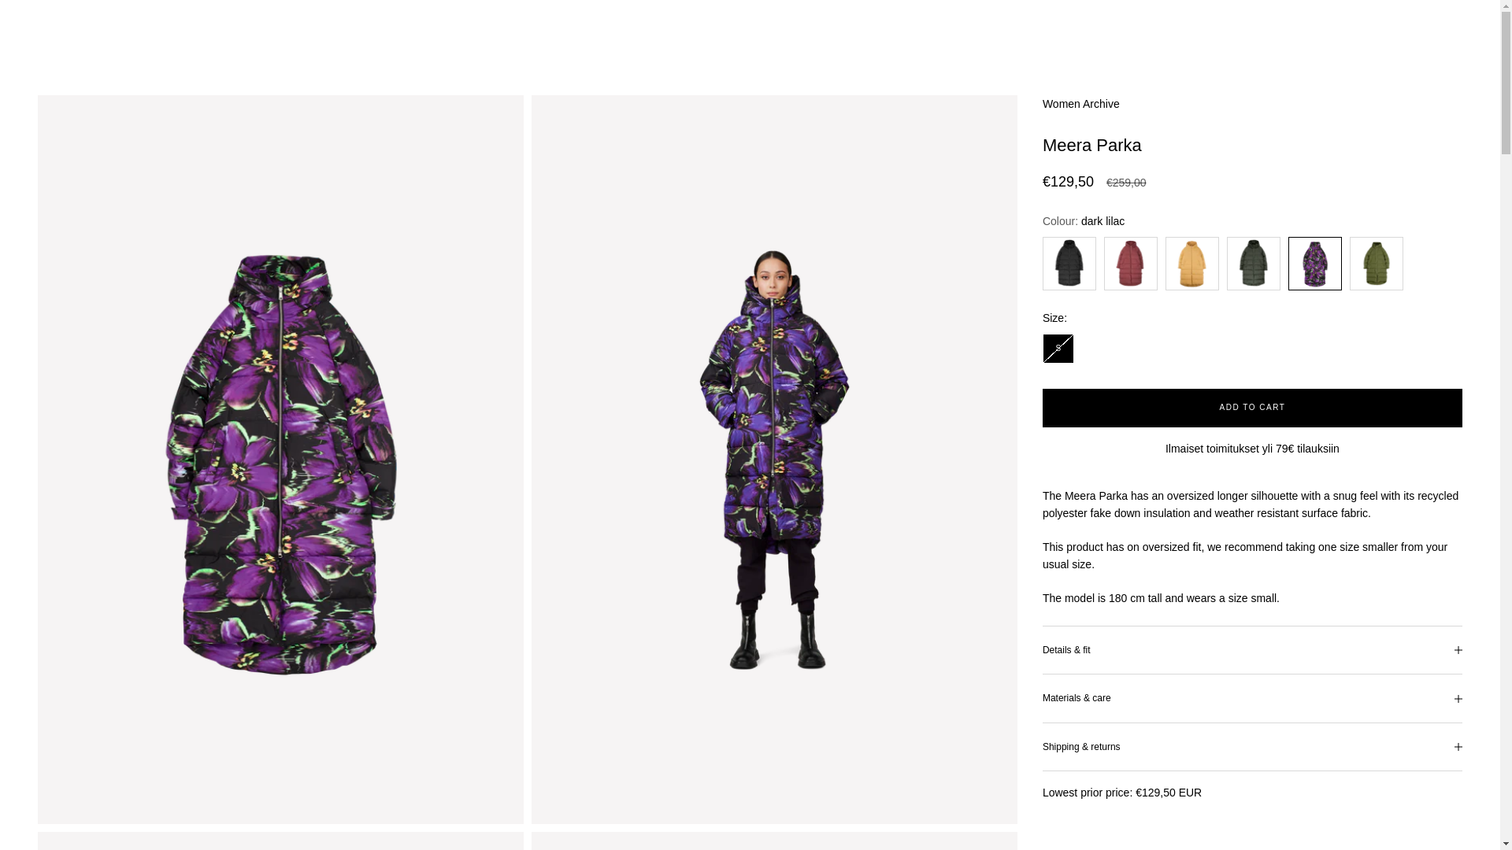  What do you see at coordinates (1429, 28) in the screenshot?
I see `Open search` at bounding box center [1429, 28].